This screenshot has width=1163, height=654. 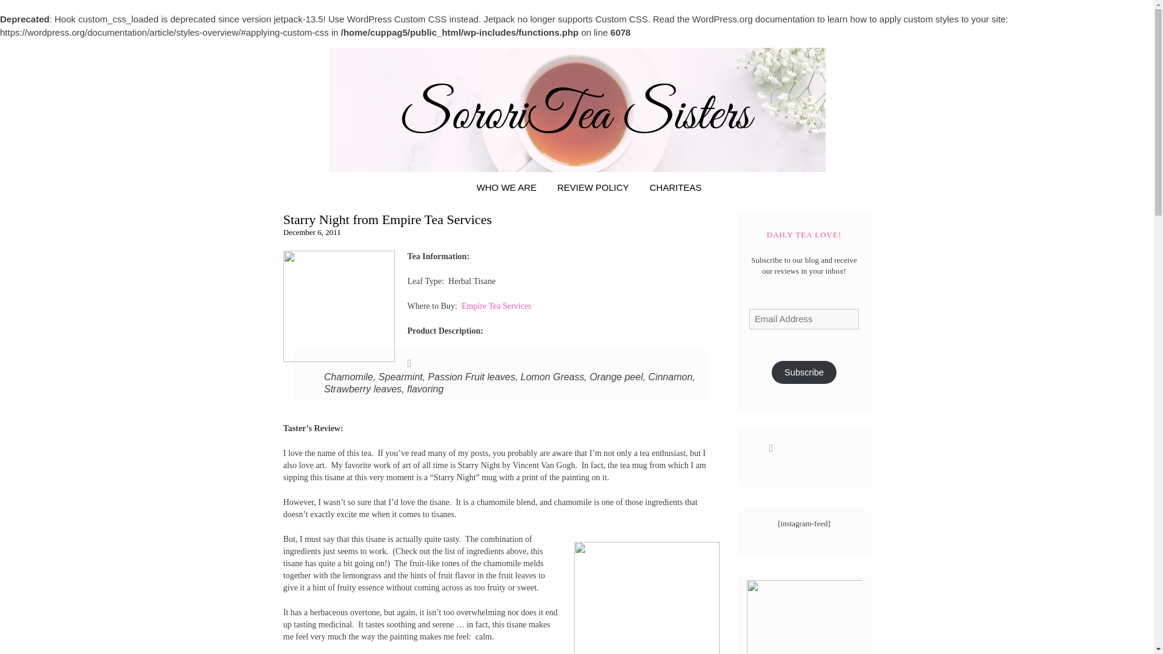 I want to click on Empire Tea Services, so click(x=497, y=306).